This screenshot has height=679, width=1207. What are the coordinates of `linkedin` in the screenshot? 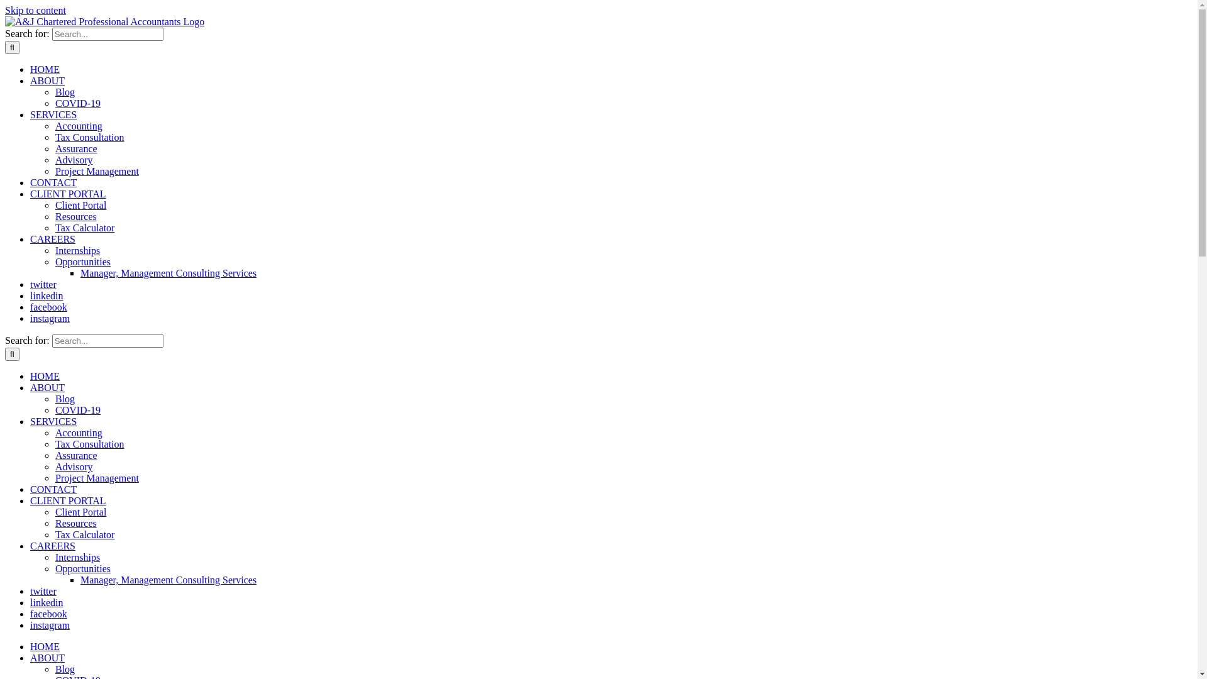 It's located at (47, 295).